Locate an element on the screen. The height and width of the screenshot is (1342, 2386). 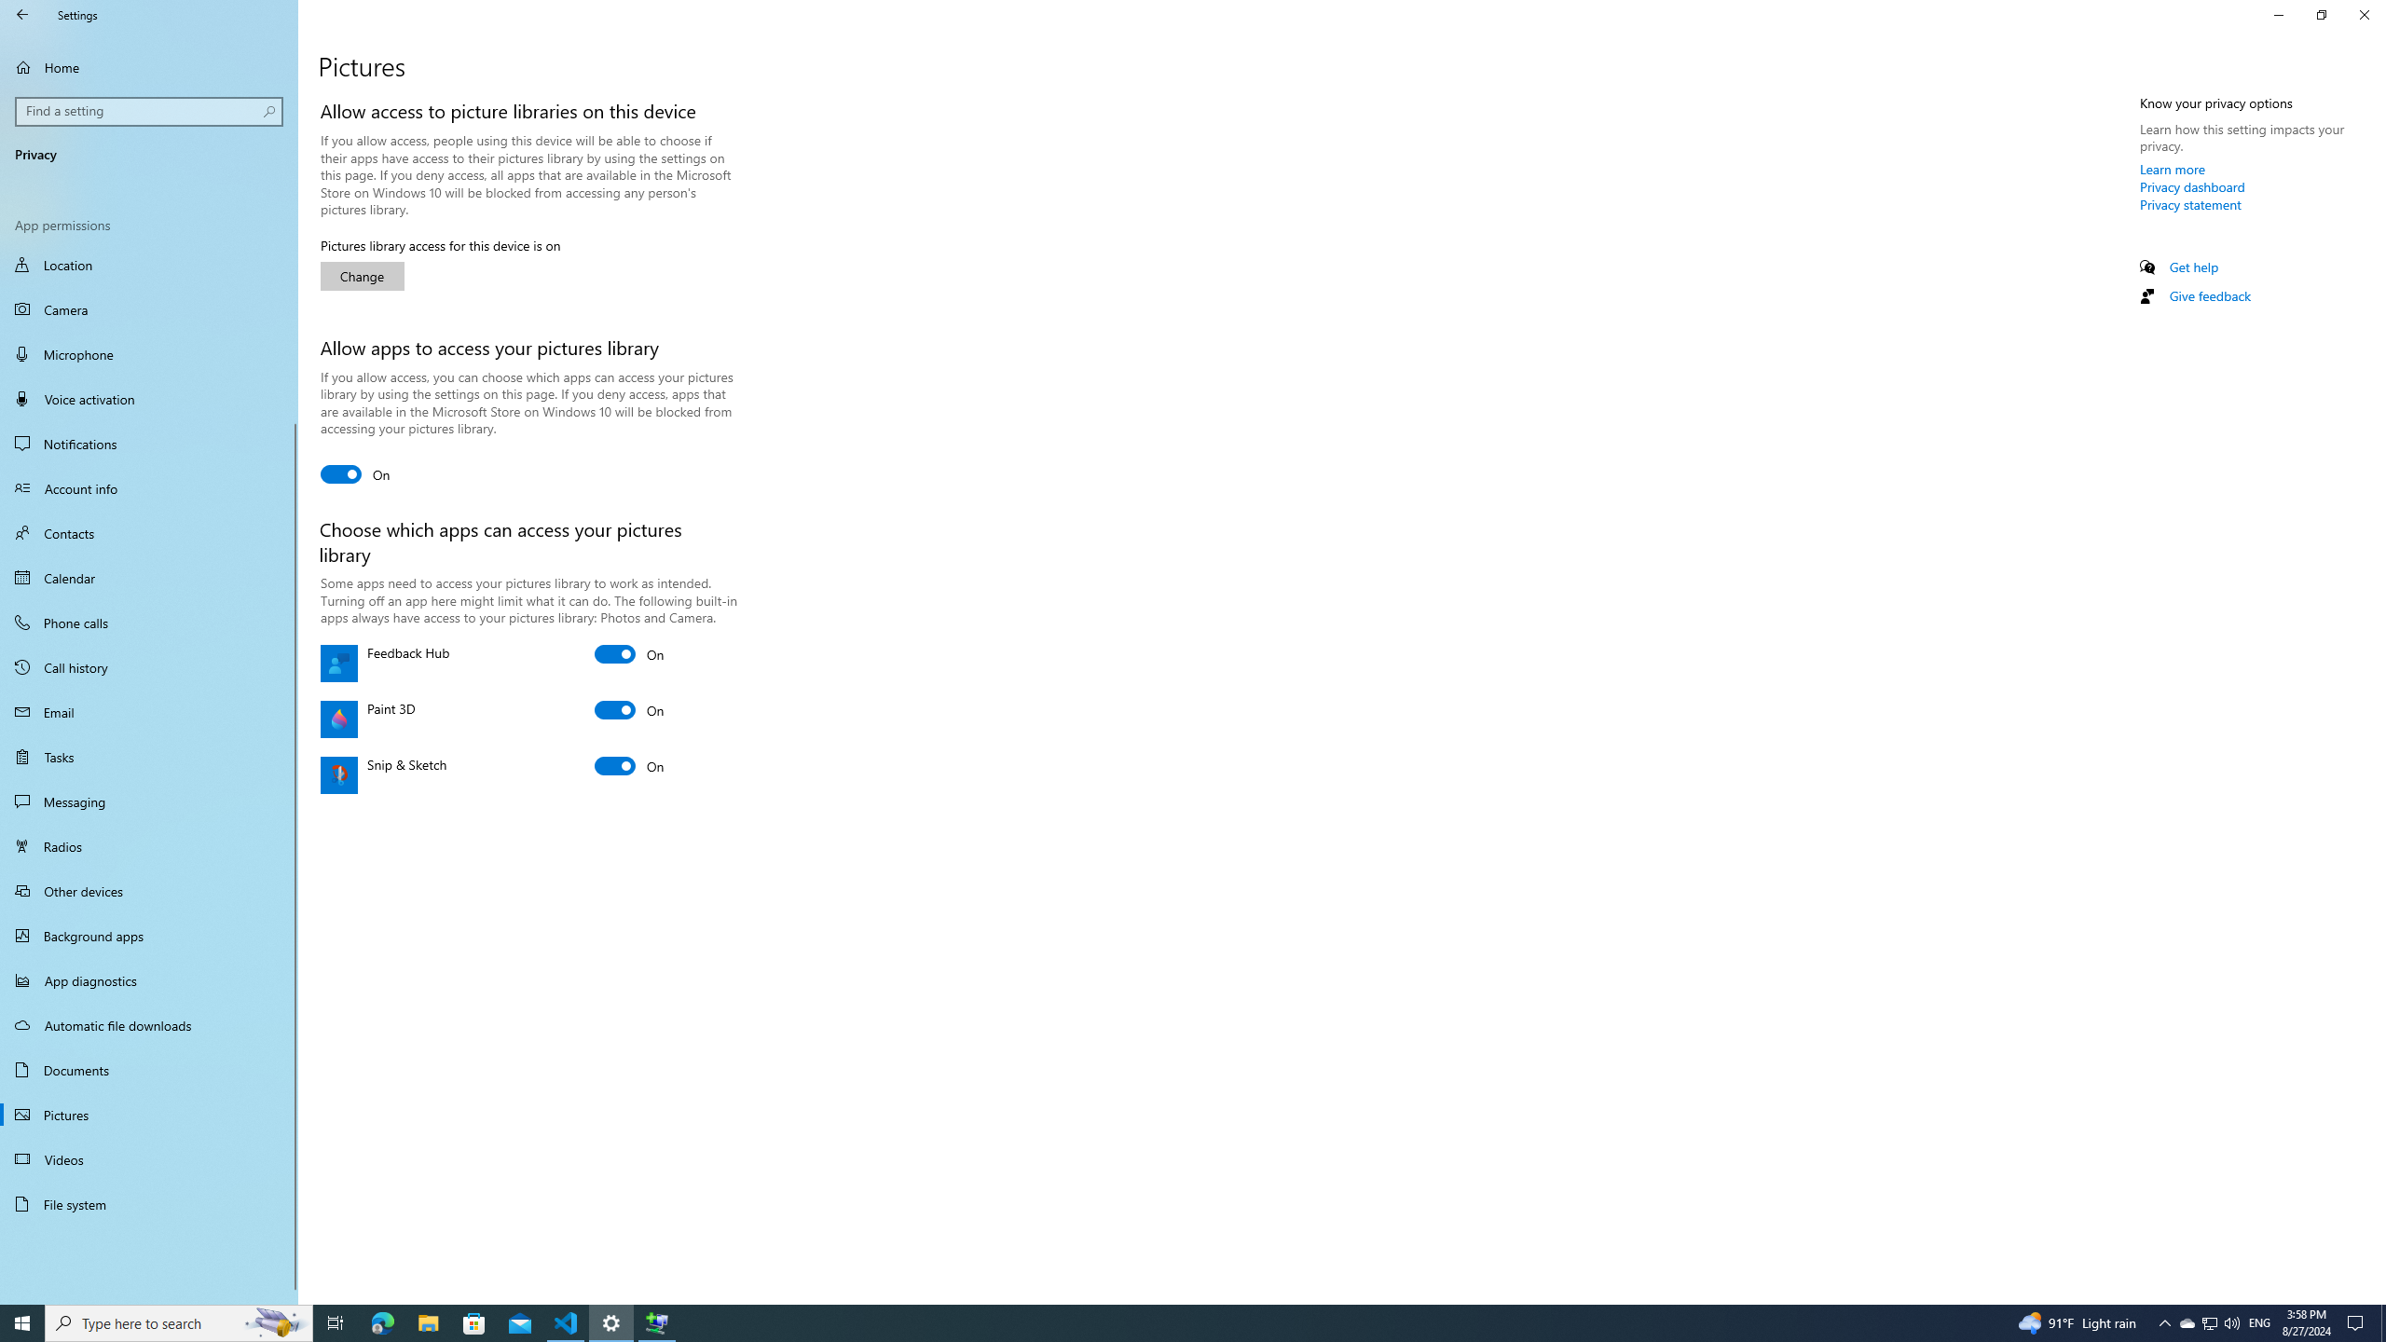
Videos is located at coordinates (149, 1159).